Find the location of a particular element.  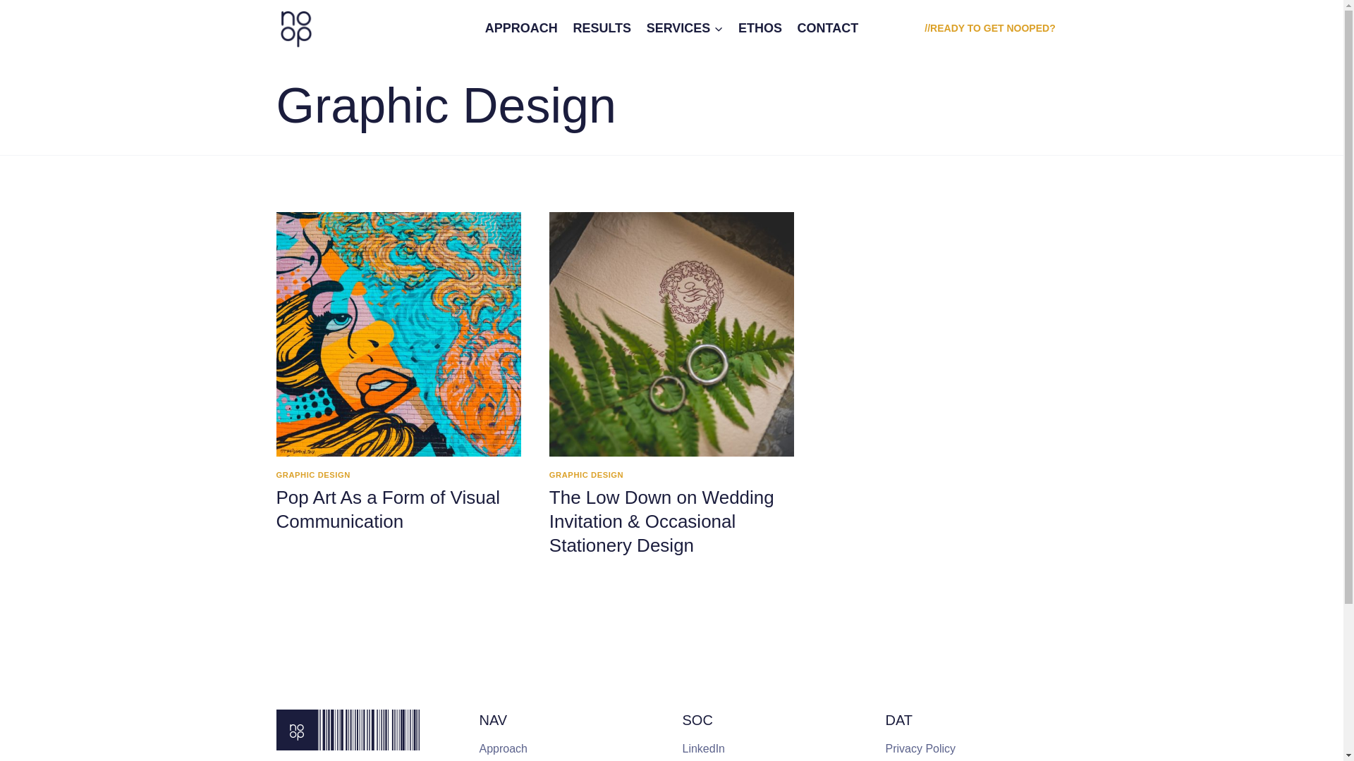

GRAPHIC DESIGN is located at coordinates (587, 475).